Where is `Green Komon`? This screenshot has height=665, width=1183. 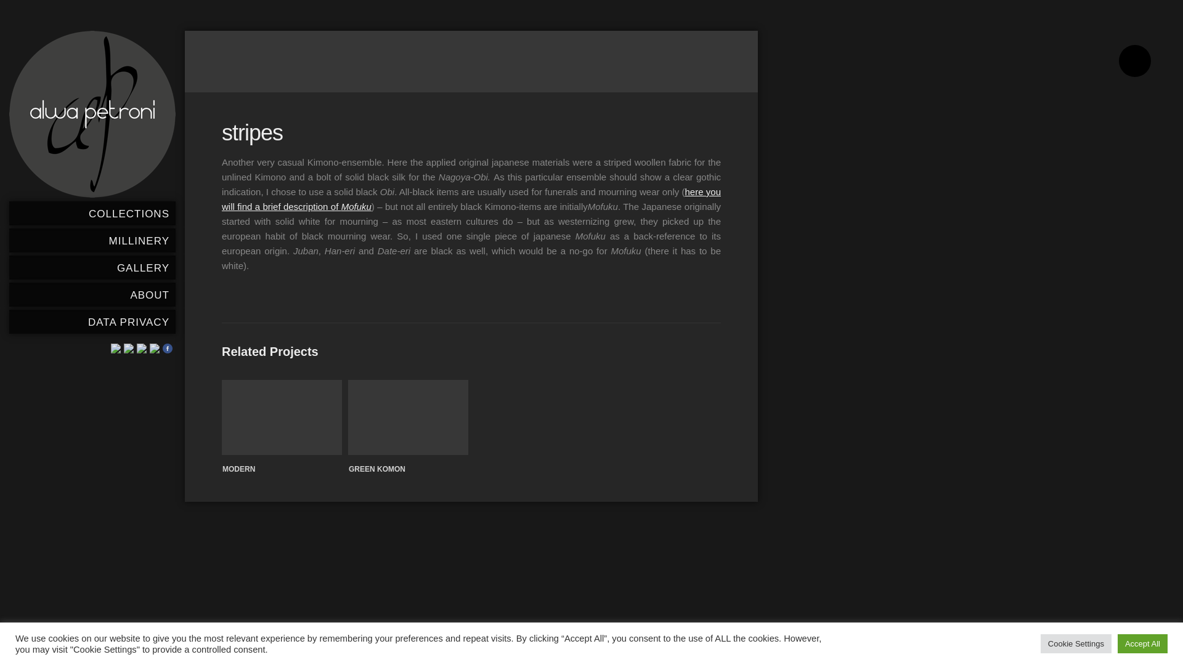 Green Komon is located at coordinates (377, 469).